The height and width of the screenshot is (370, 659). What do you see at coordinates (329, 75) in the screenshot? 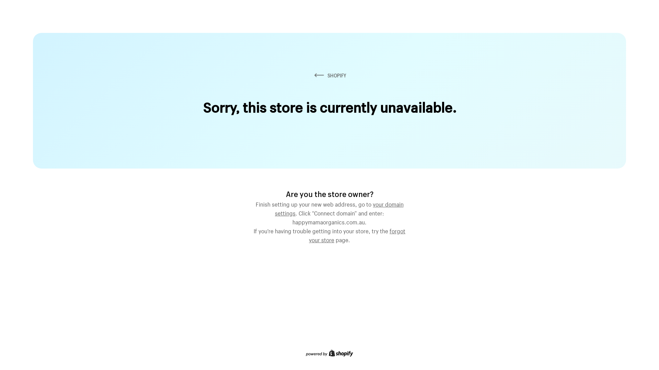
I see `SHOPIFY` at bounding box center [329, 75].